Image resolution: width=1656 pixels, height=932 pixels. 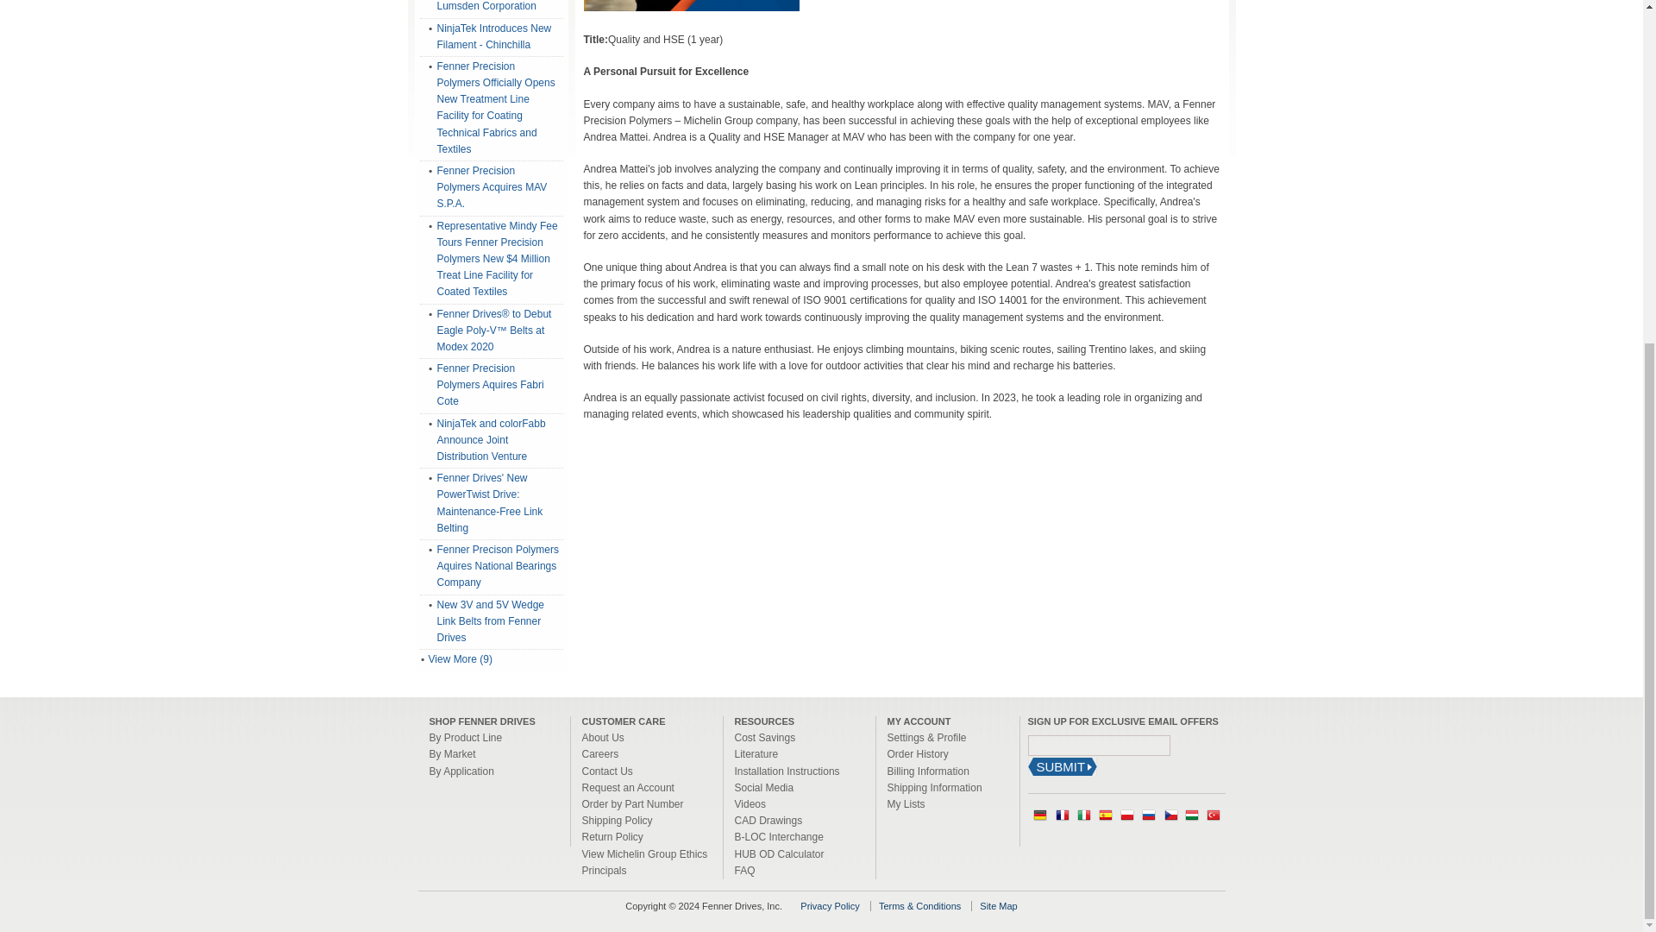 What do you see at coordinates (779, 837) in the screenshot?
I see `B-LOC Interchange` at bounding box center [779, 837].